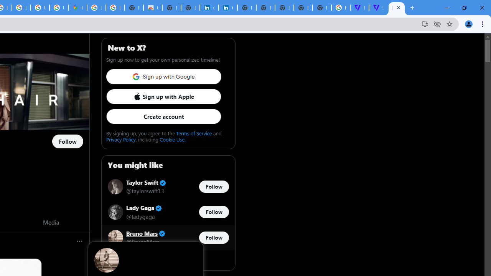 Image resolution: width=491 pixels, height=276 pixels. Describe the element at coordinates (153, 8) in the screenshot. I see `Chrome Web Store` at that location.